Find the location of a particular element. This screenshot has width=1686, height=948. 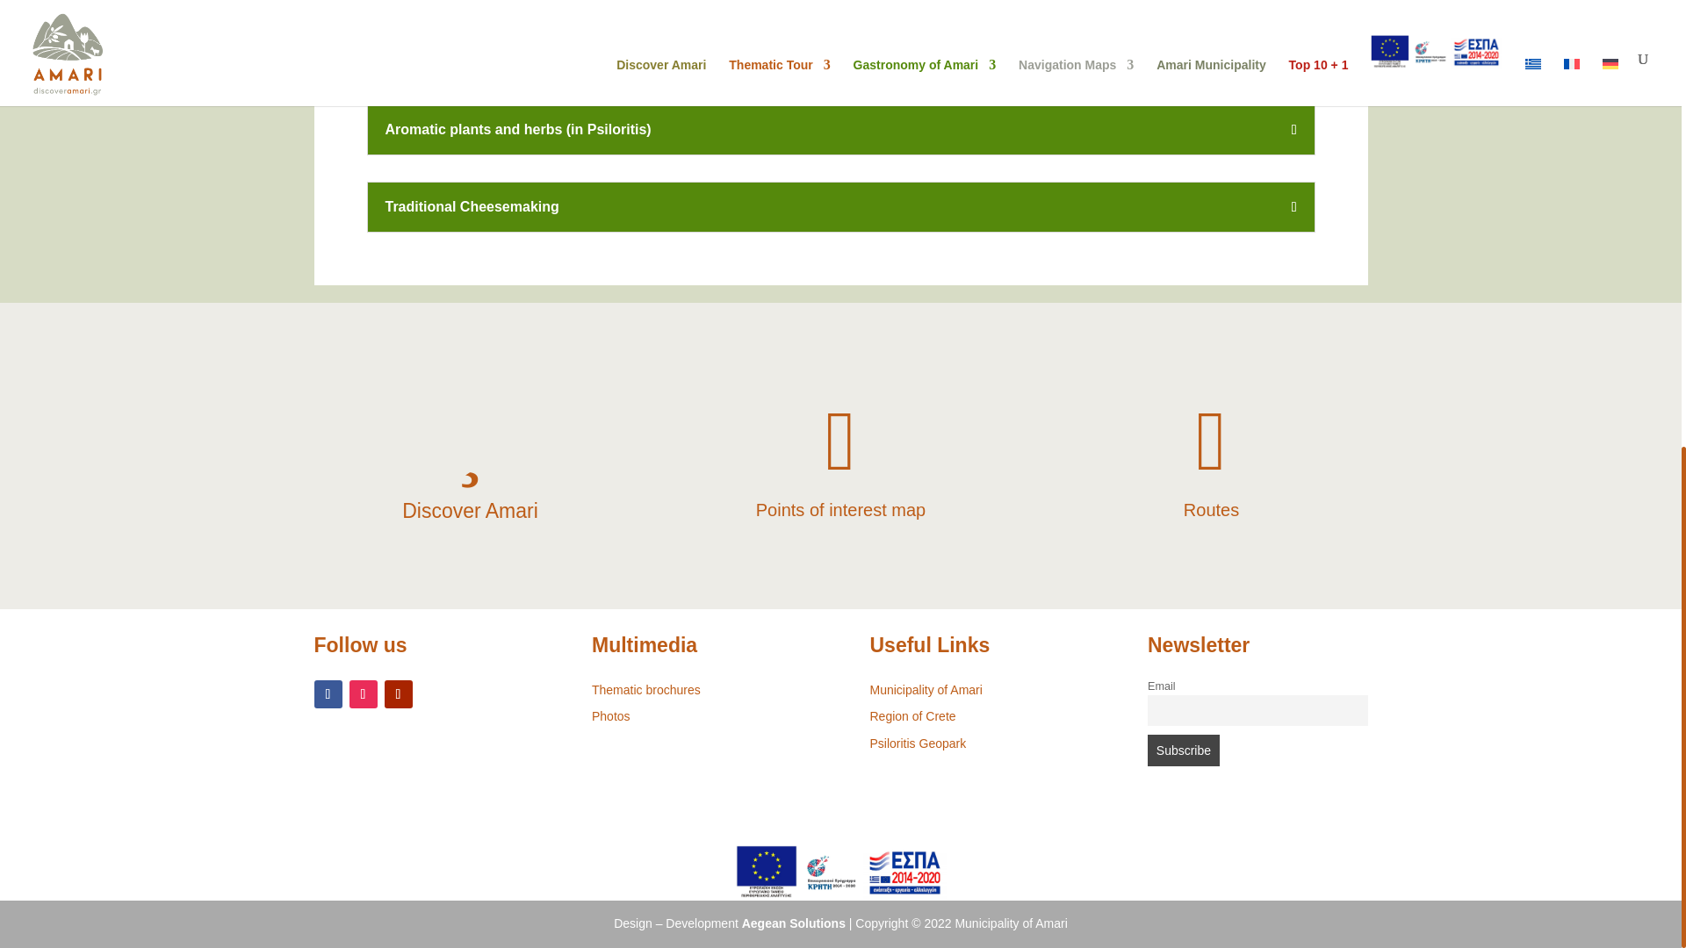

Follow on Facebook is located at coordinates (328, 693).